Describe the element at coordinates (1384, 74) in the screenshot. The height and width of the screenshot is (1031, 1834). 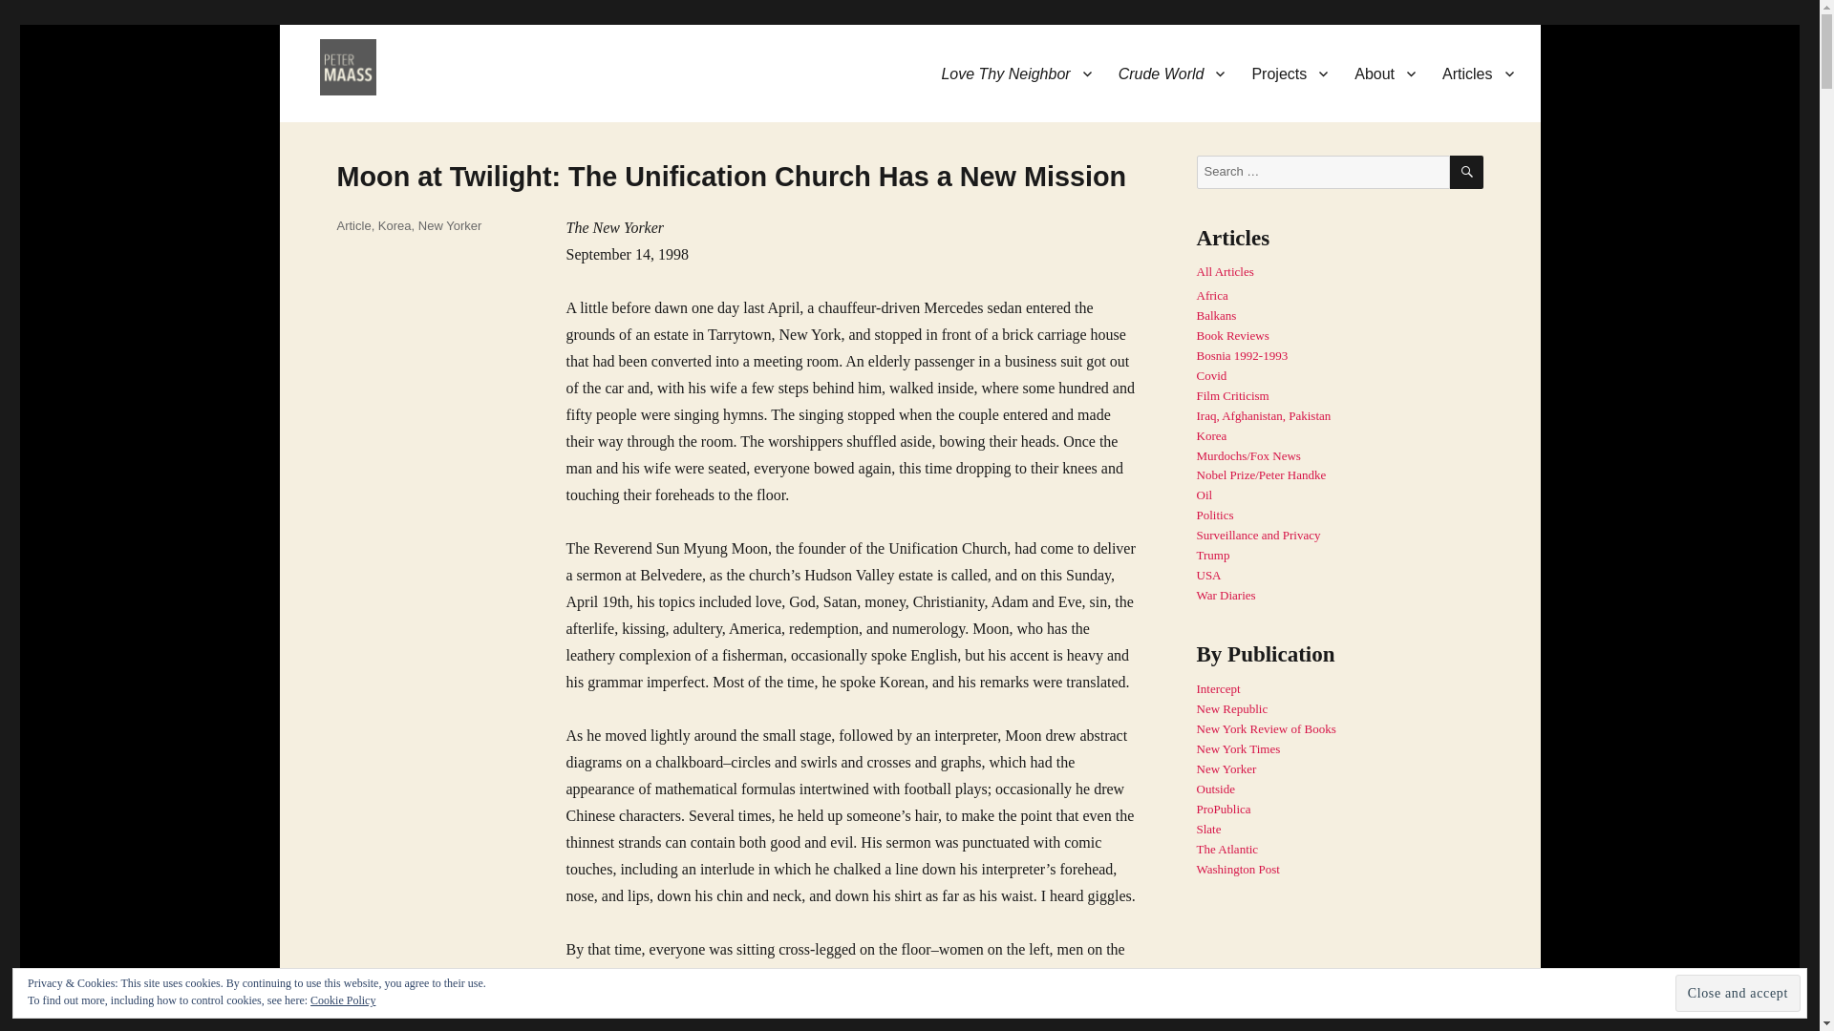
I see `About` at that location.